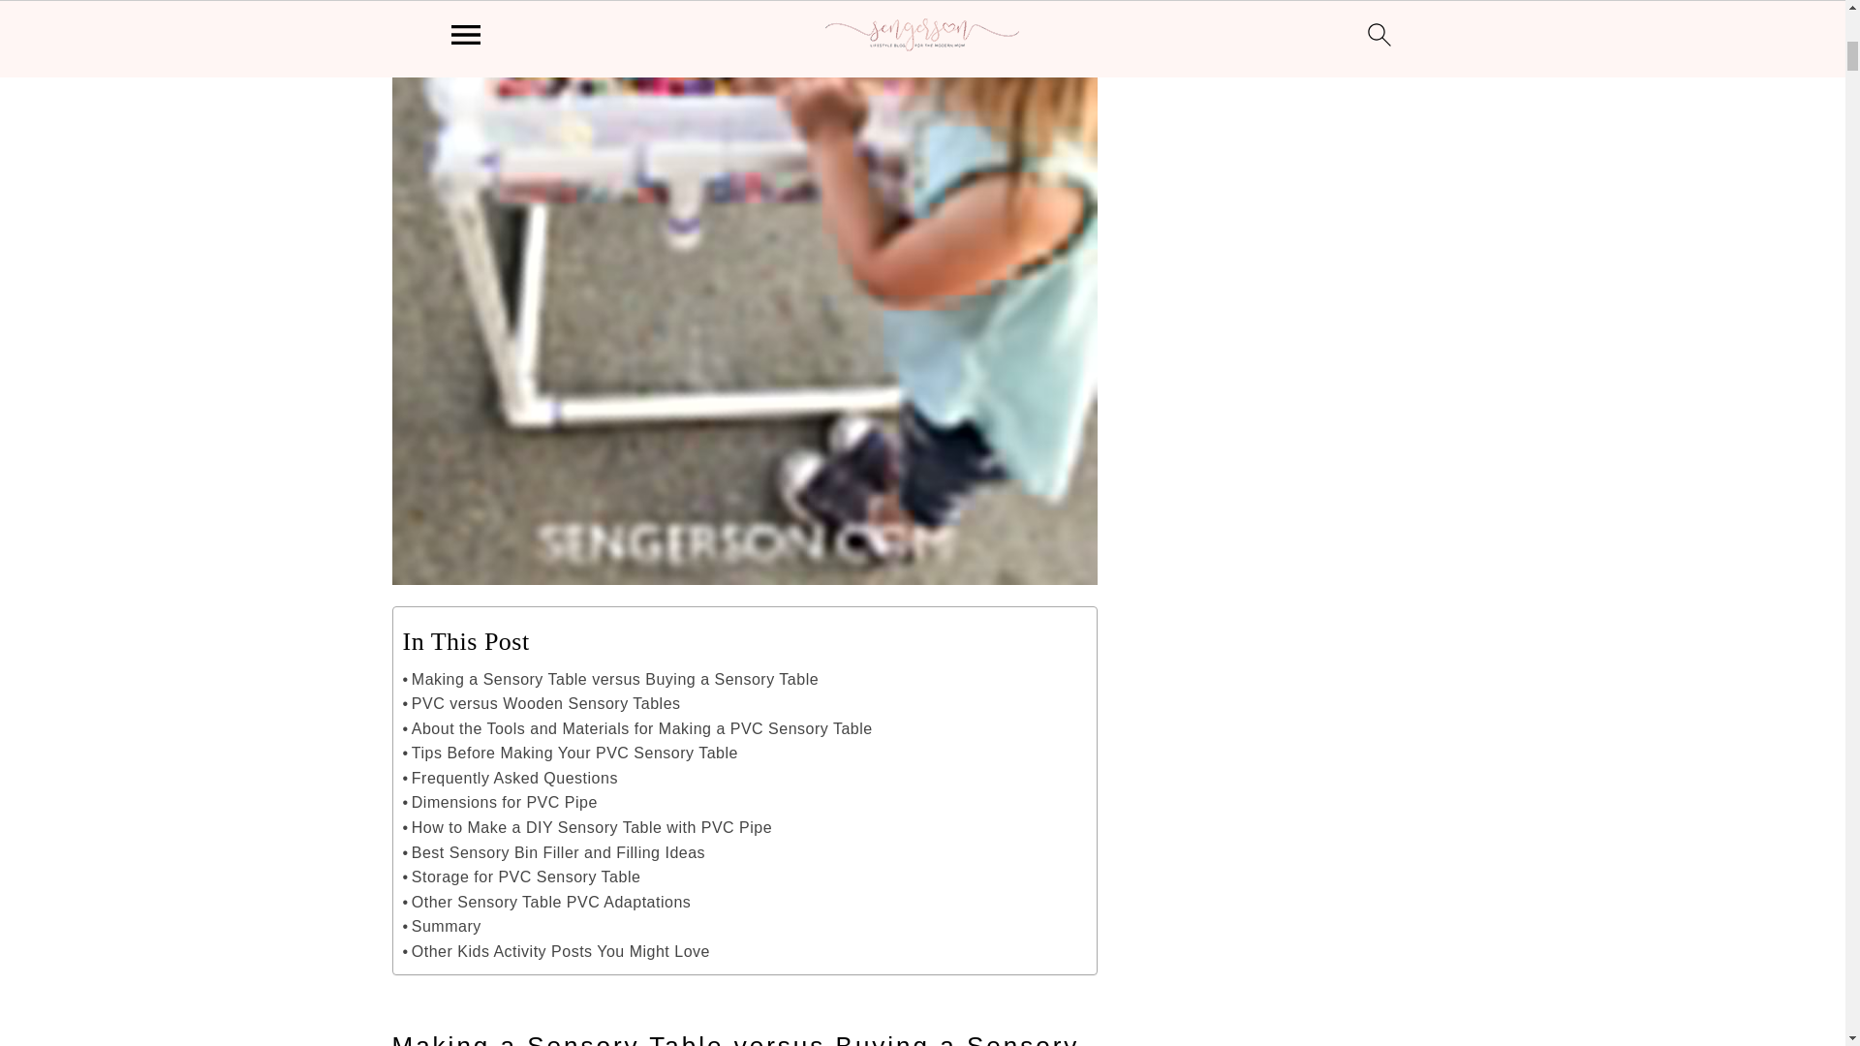  Describe the element at coordinates (556, 951) in the screenshot. I see `Other Kids Activity Posts You Might Love` at that location.